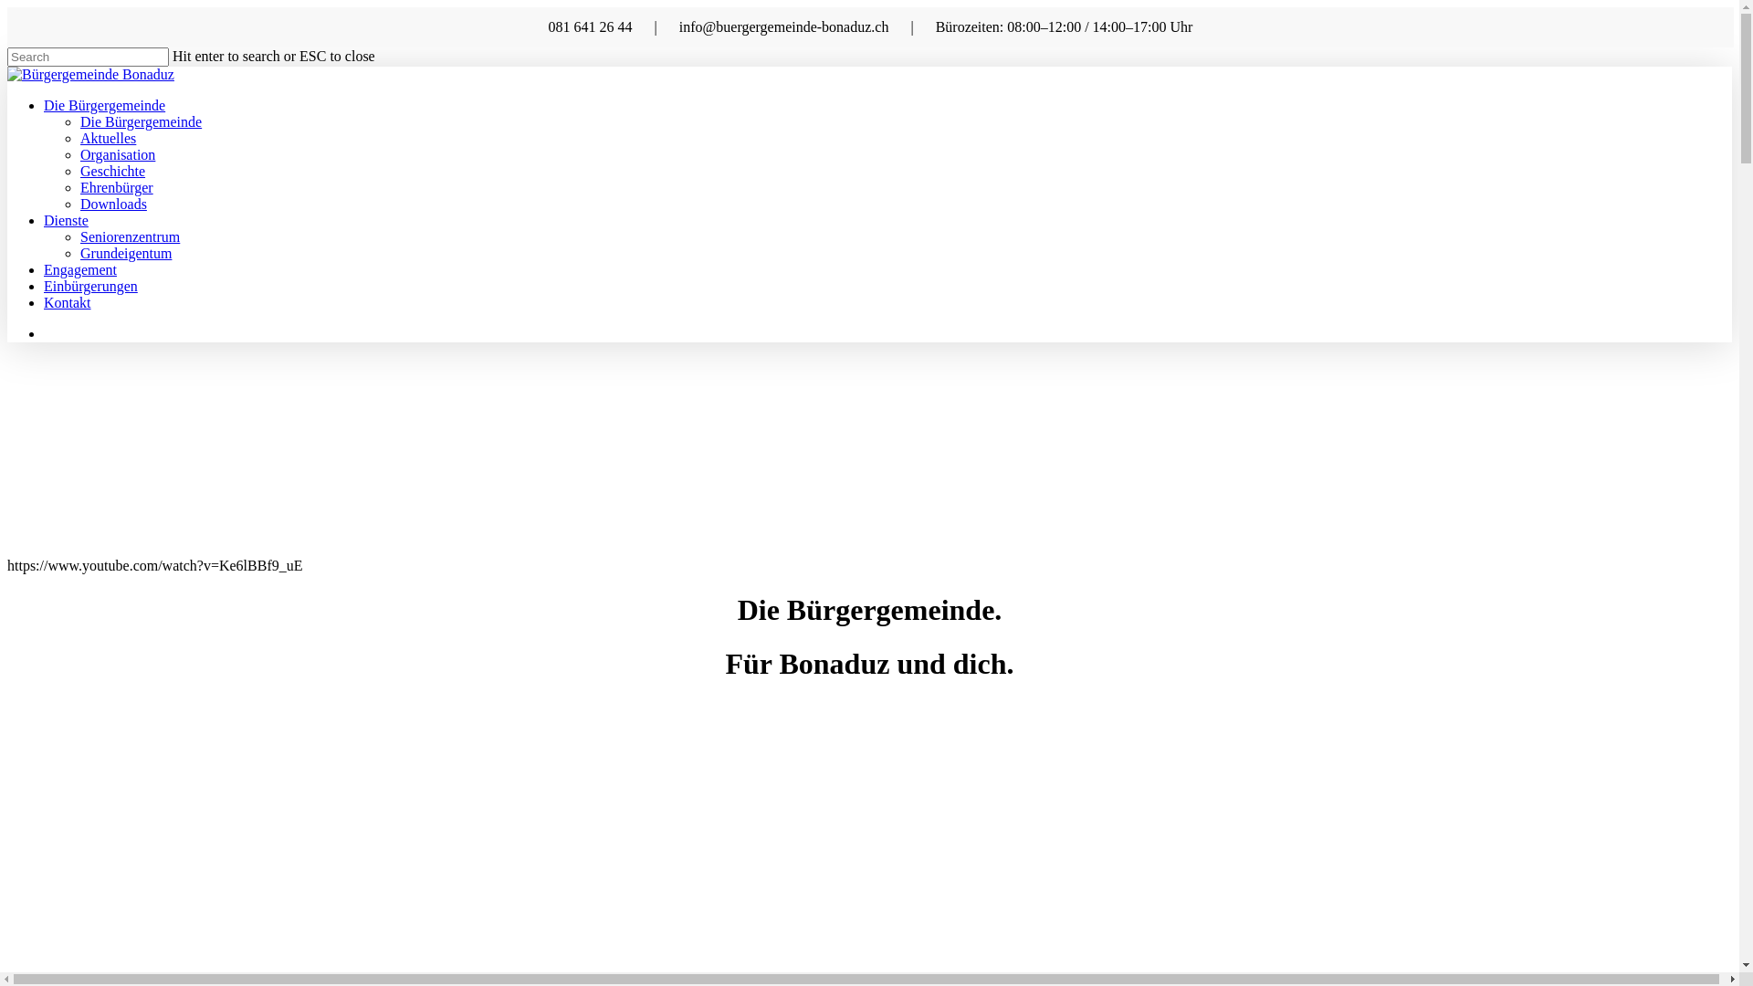 The width and height of the screenshot is (1753, 986). I want to click on Geschichte, so click(113, 172).